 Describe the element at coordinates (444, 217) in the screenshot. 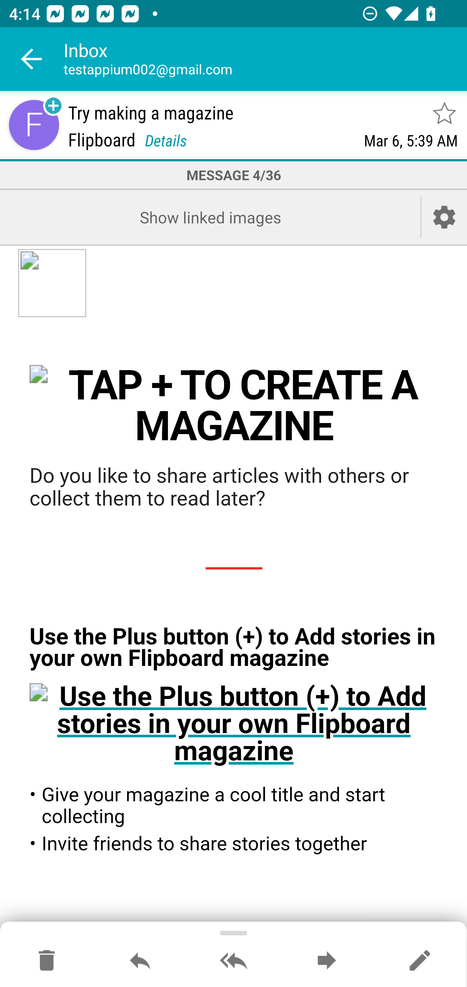

I see `Account setup` at that location.